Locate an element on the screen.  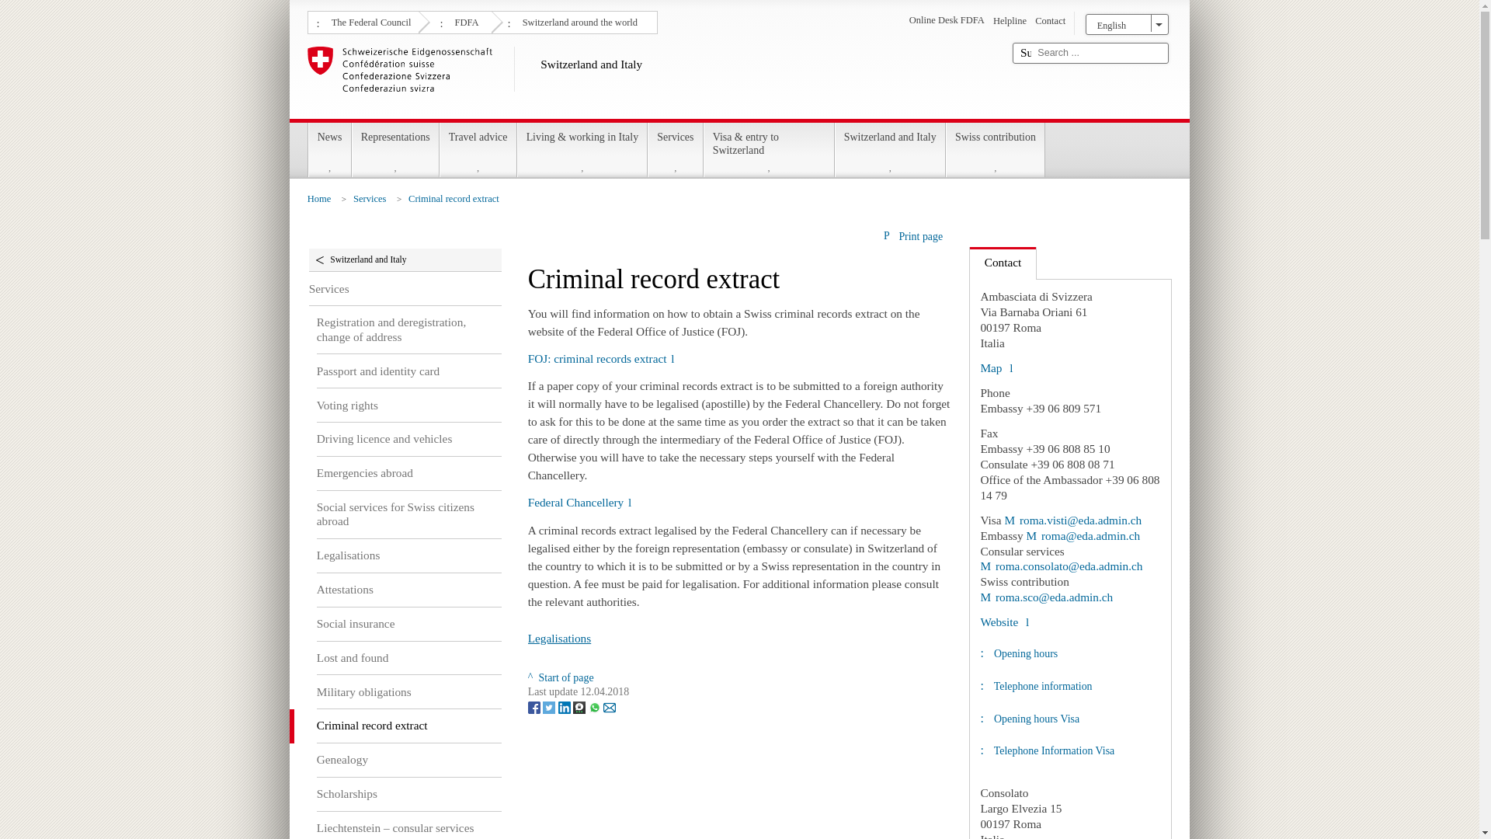
Switzerland around the world is located at coordinates (578, 21).